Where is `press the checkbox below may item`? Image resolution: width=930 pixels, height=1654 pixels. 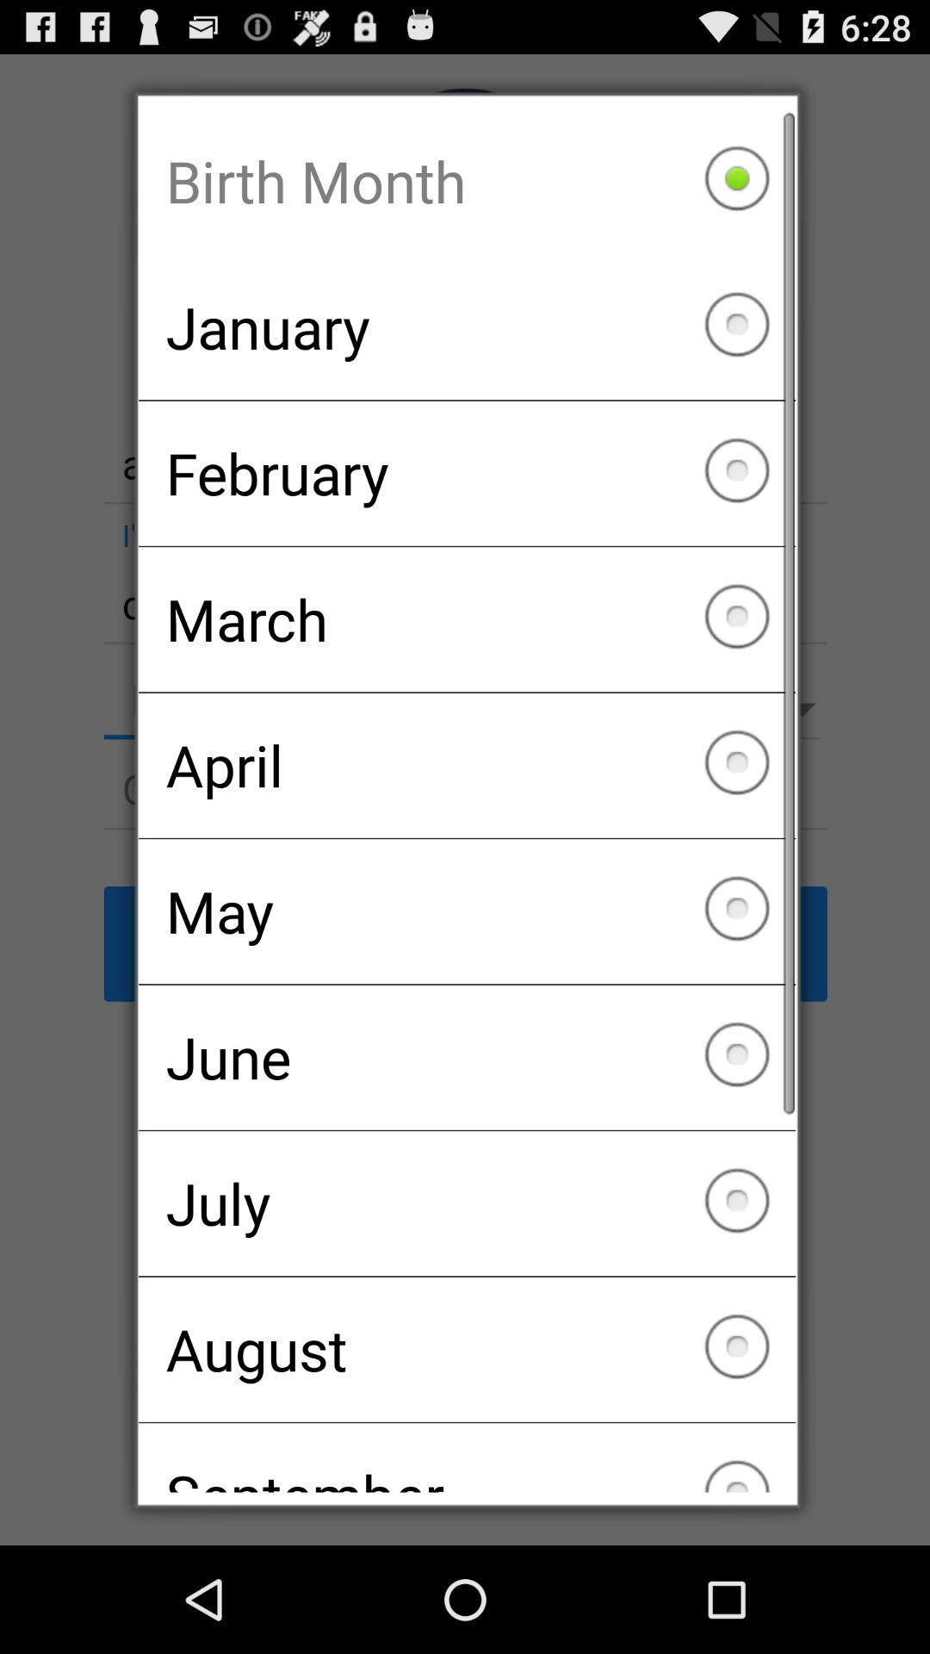 press the checkbox below may item is located at coordinates (467, 1057).